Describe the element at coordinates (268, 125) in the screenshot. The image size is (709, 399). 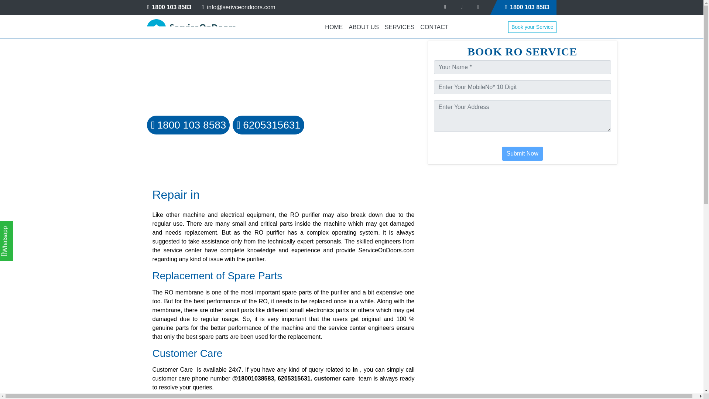
I see ` 6205315631` at that location.